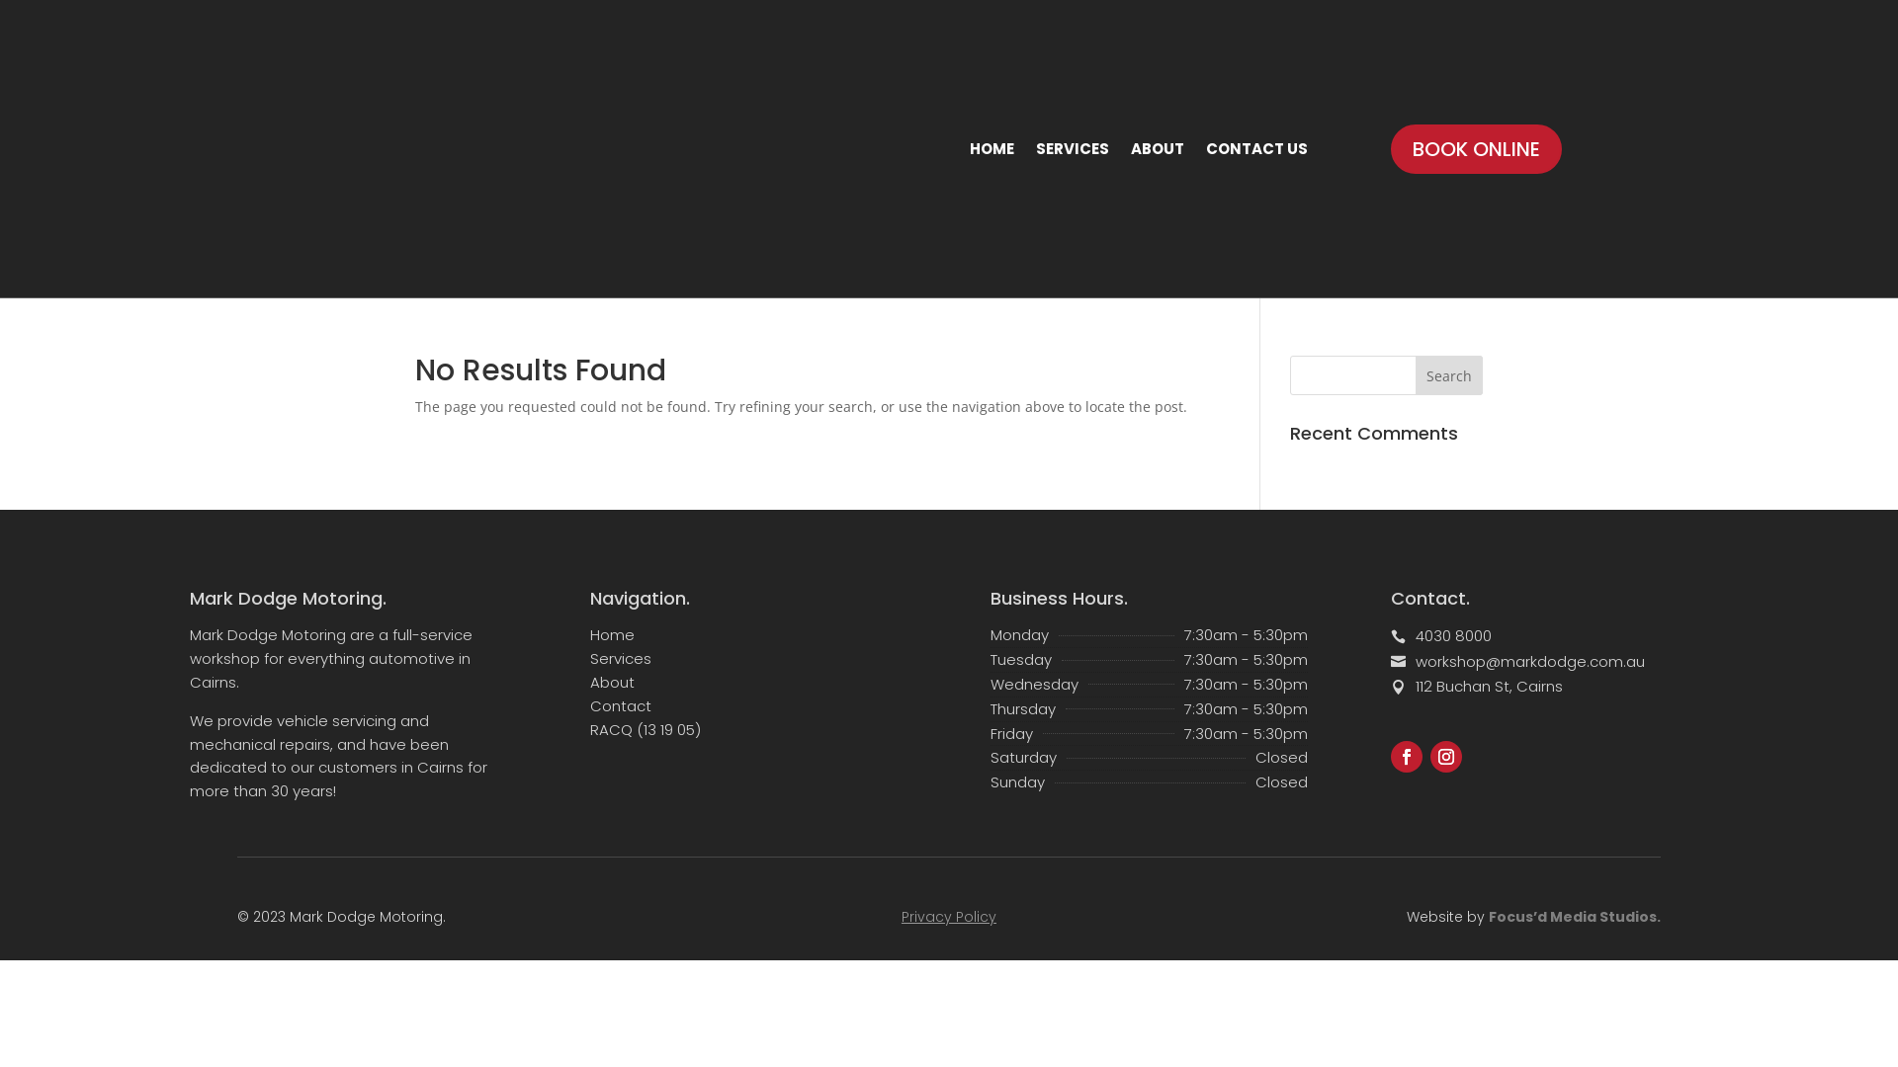 This screenshot has height=1067, width=1898. Describe the element at coordinates (621, 705) in the screenshot. I see `Contact` at that location.